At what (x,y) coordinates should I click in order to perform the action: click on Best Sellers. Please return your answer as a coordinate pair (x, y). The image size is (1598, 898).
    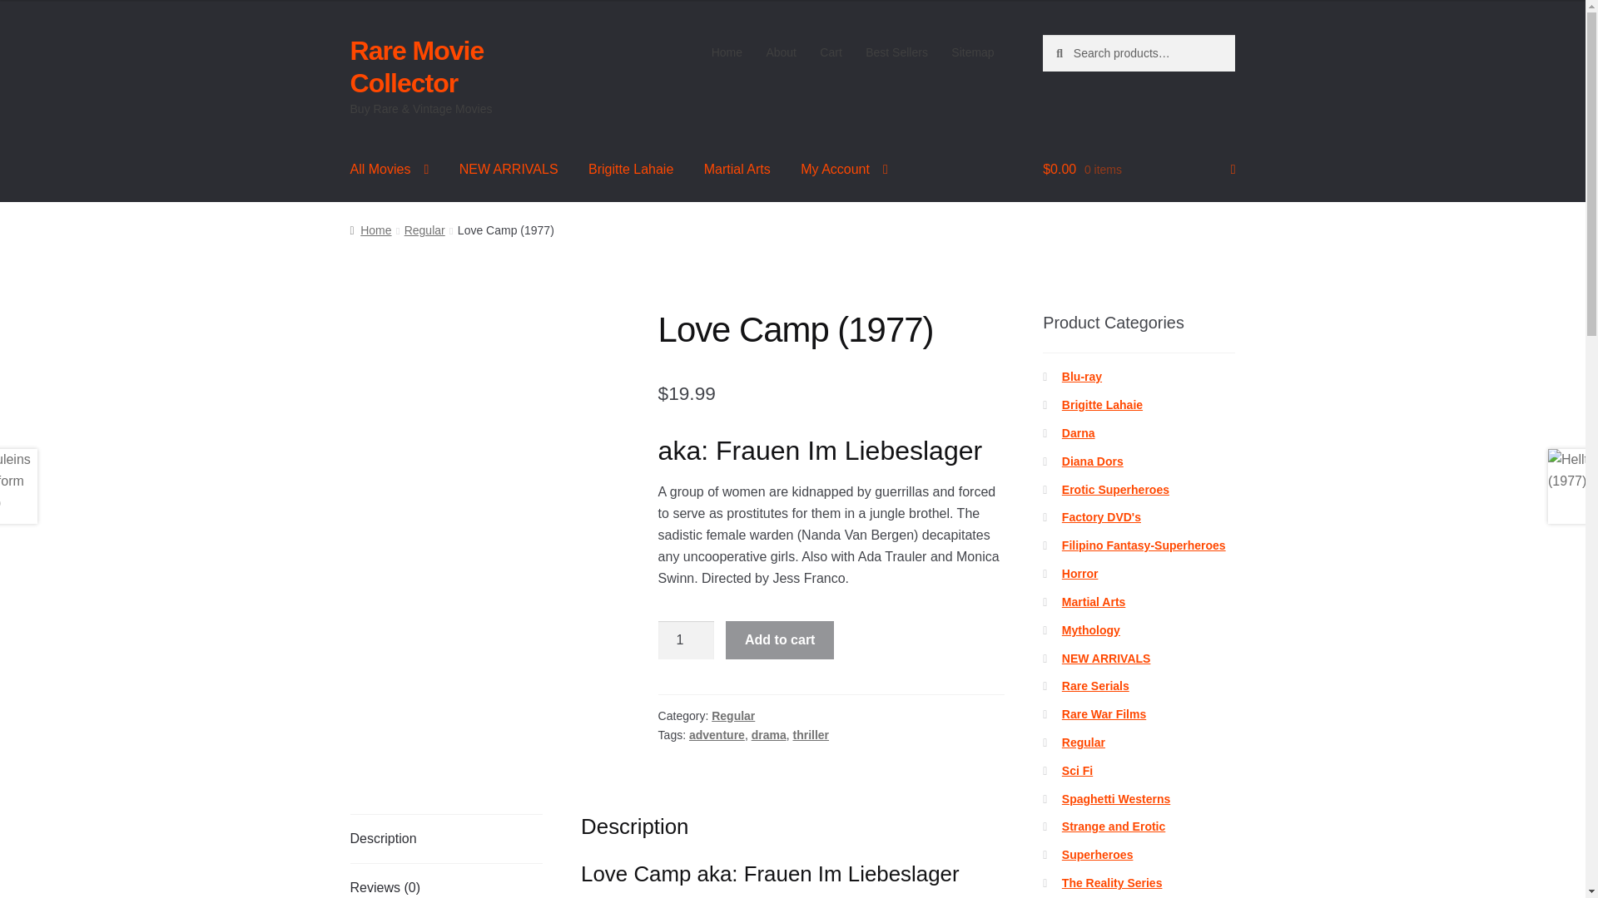
    Looking at the image, I should click on (896, 52).